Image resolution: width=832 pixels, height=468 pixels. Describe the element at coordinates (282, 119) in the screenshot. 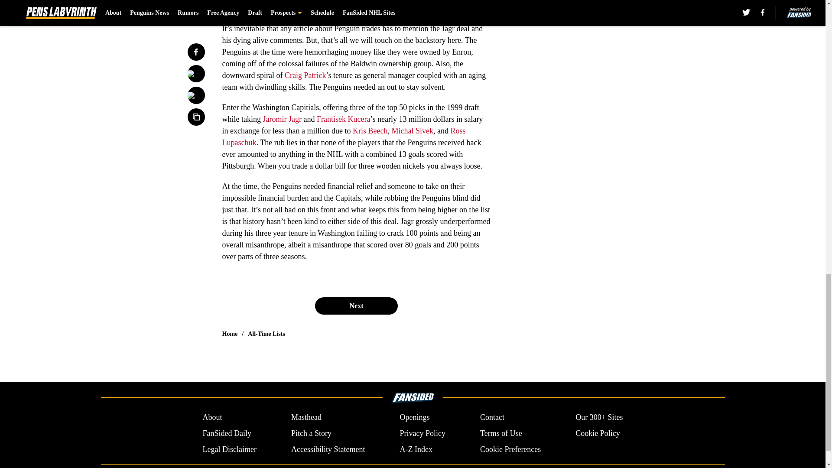

I see `Jaromir Jagr` at that location.